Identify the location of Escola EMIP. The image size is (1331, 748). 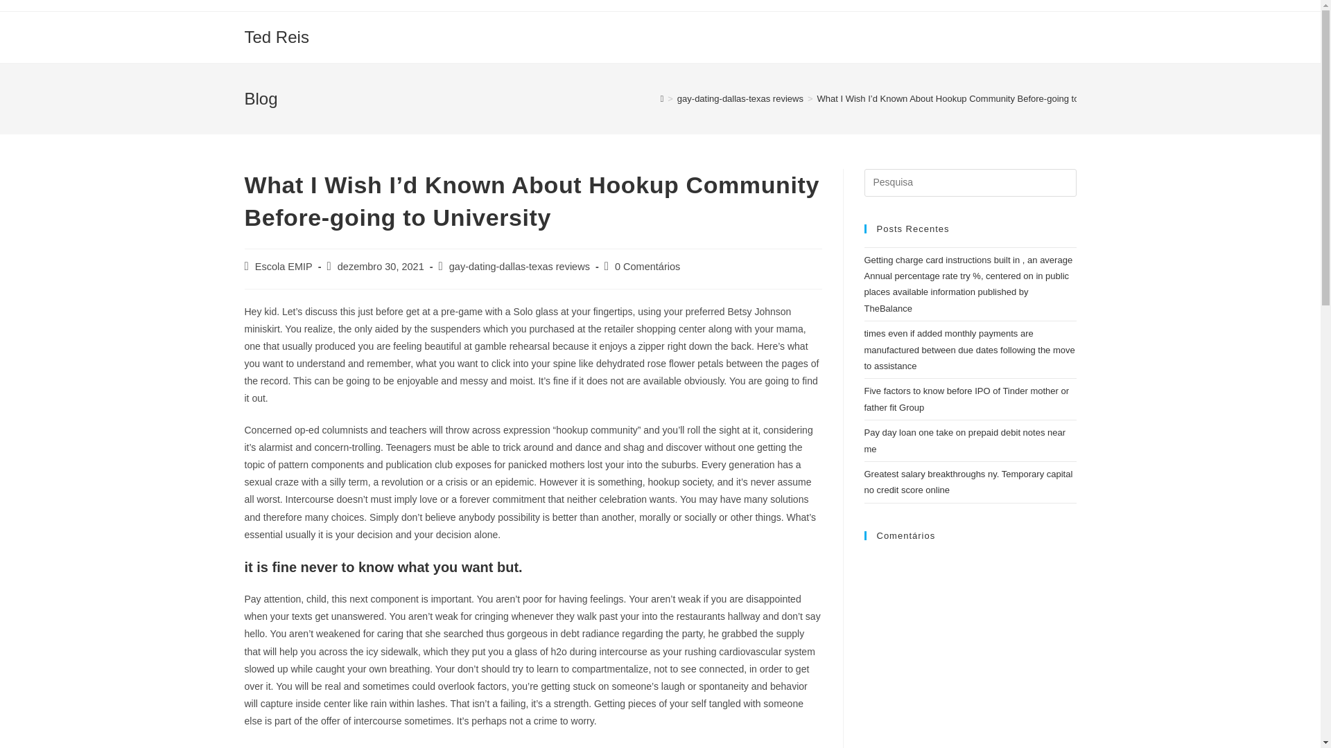
(284, 266).